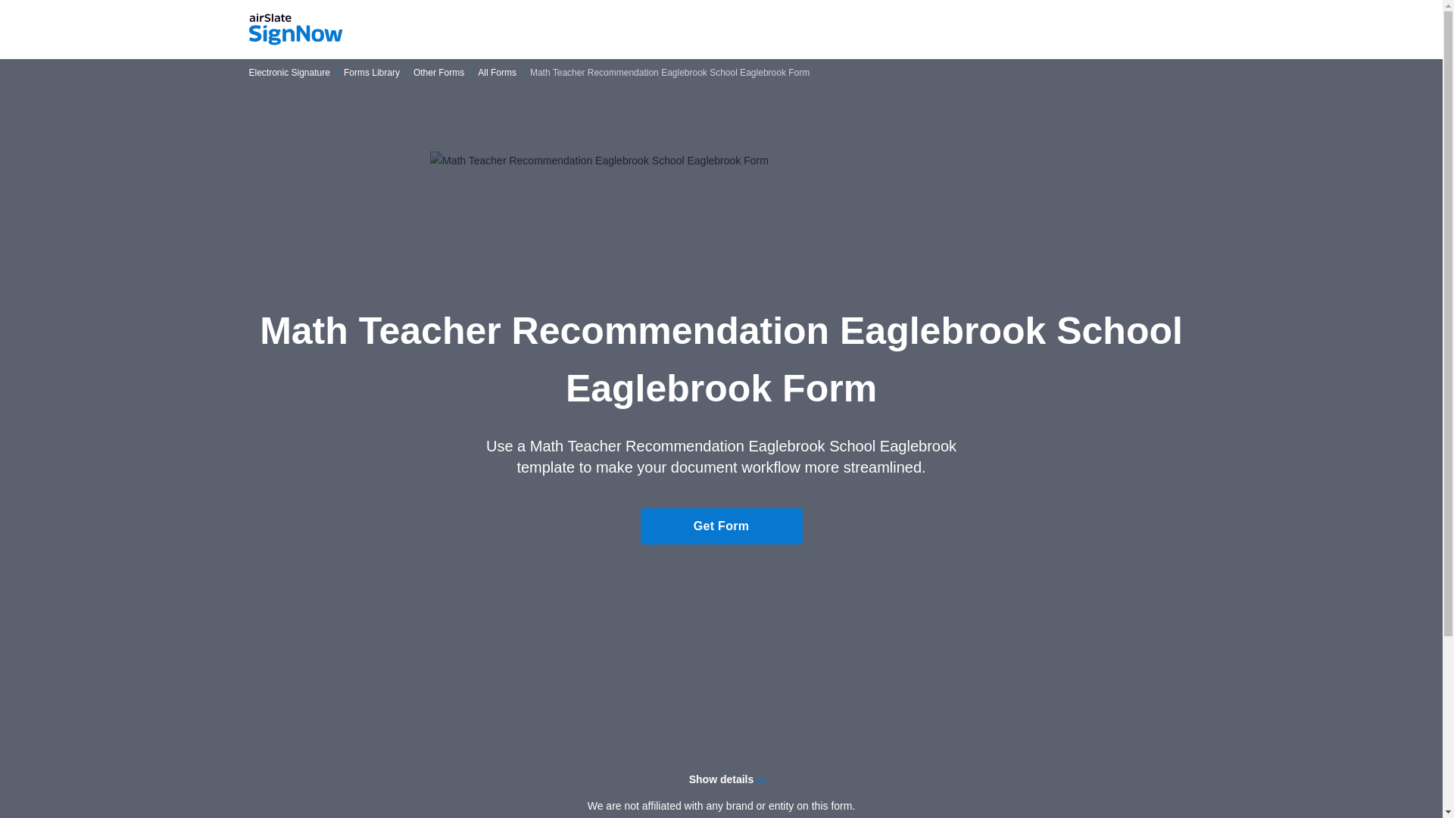 The height and width of the screenshot is (818, 1454). I want to click on Forms Library, so click(371, 73).